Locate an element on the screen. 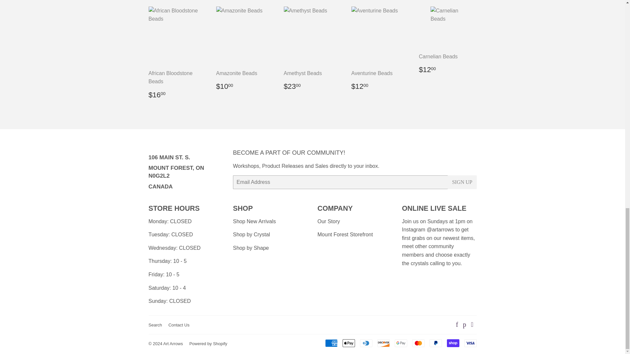  Store Updates is located at coordinates (345, 234).